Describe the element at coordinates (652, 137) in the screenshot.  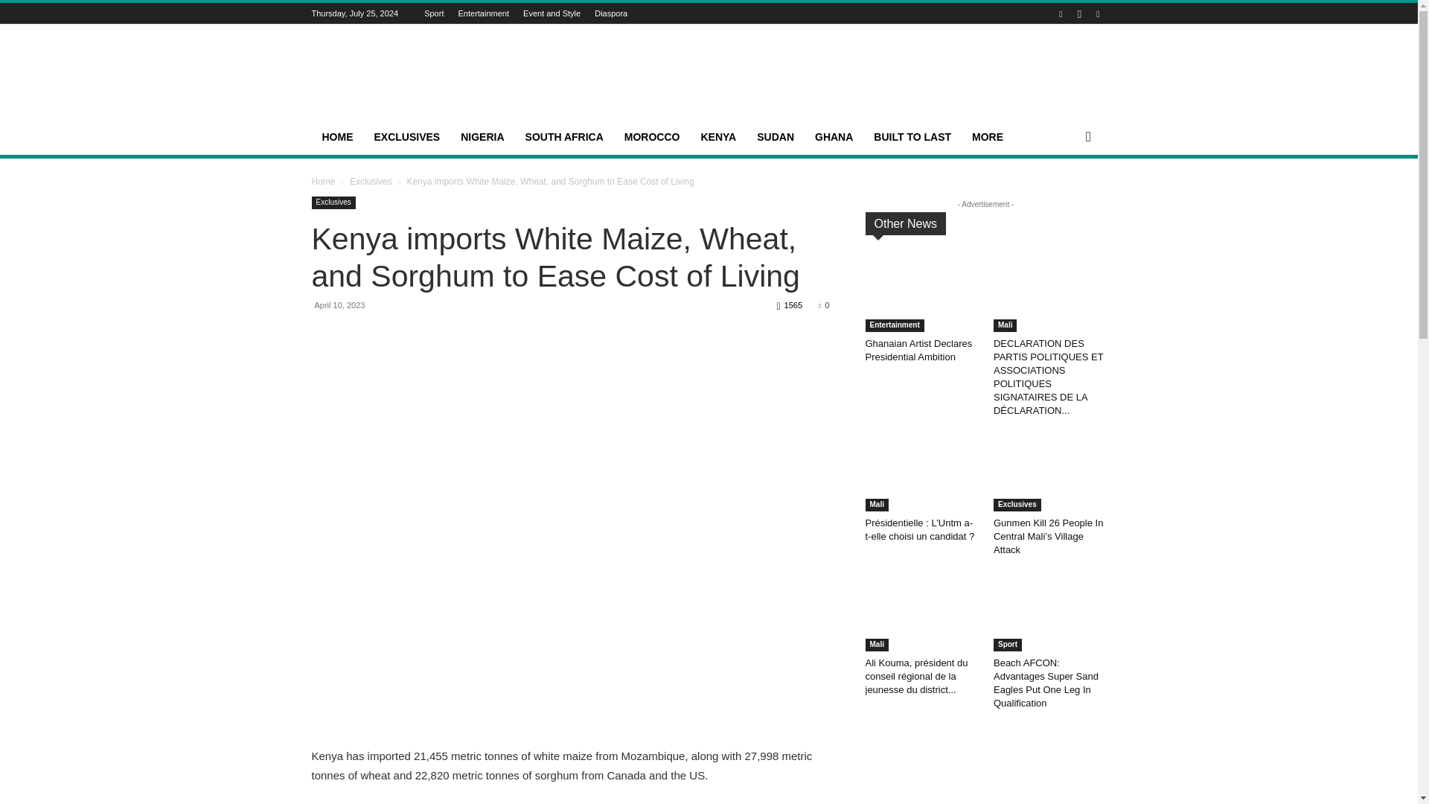
I see `MOROCCO` at that location.